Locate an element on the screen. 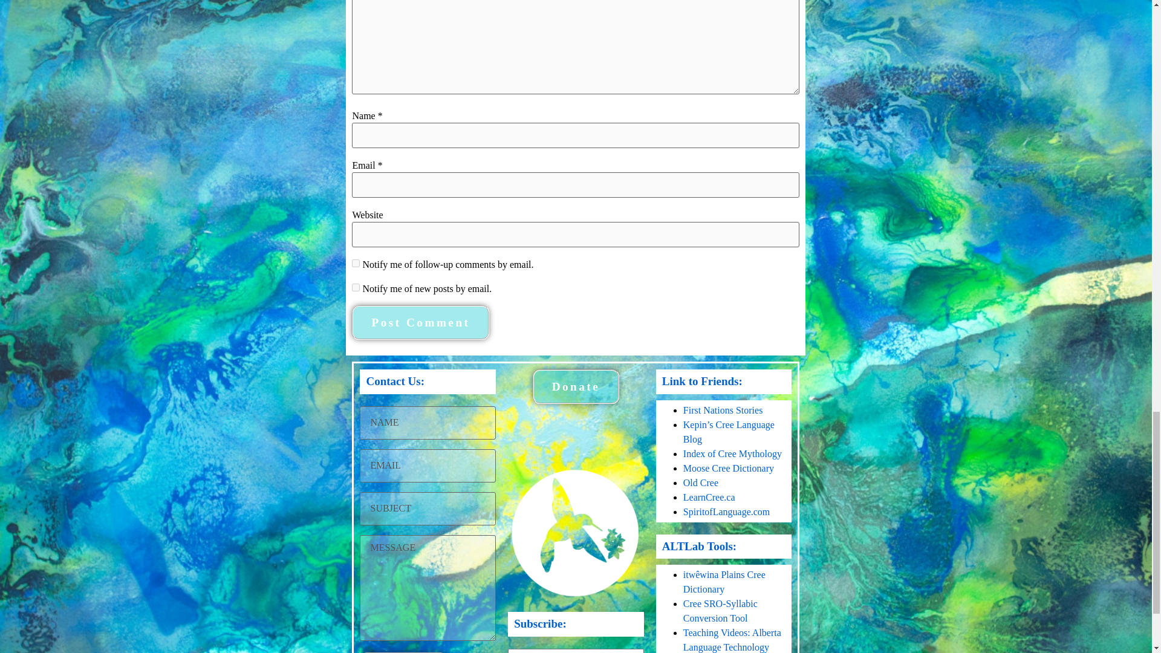 This screenshot has width=1161, height=653. subscribe is located at coordinates (356, 287).